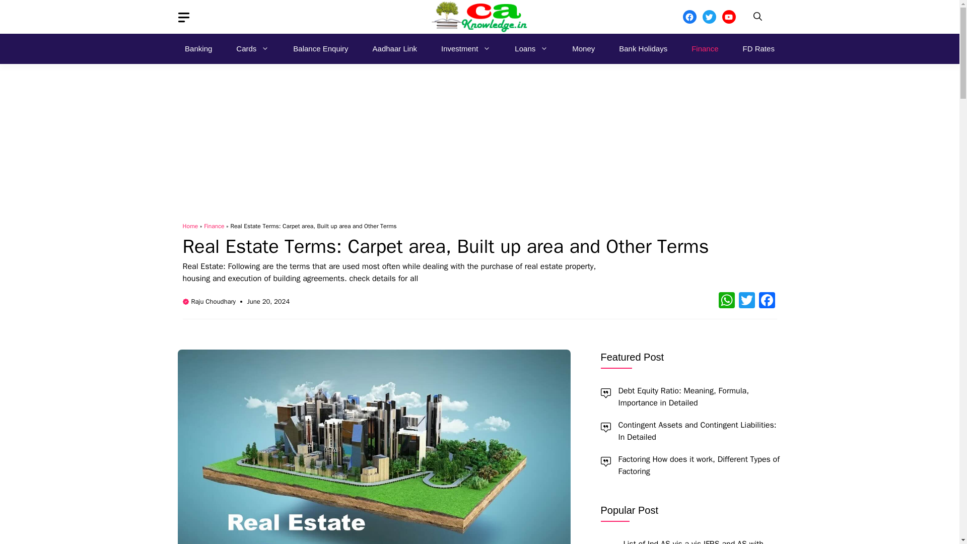 Image resolution: width=967 pixels, height=544 pixels. Describe the element at coordinates (708, 17) in the screenshot. I see `Twitter` at that location.